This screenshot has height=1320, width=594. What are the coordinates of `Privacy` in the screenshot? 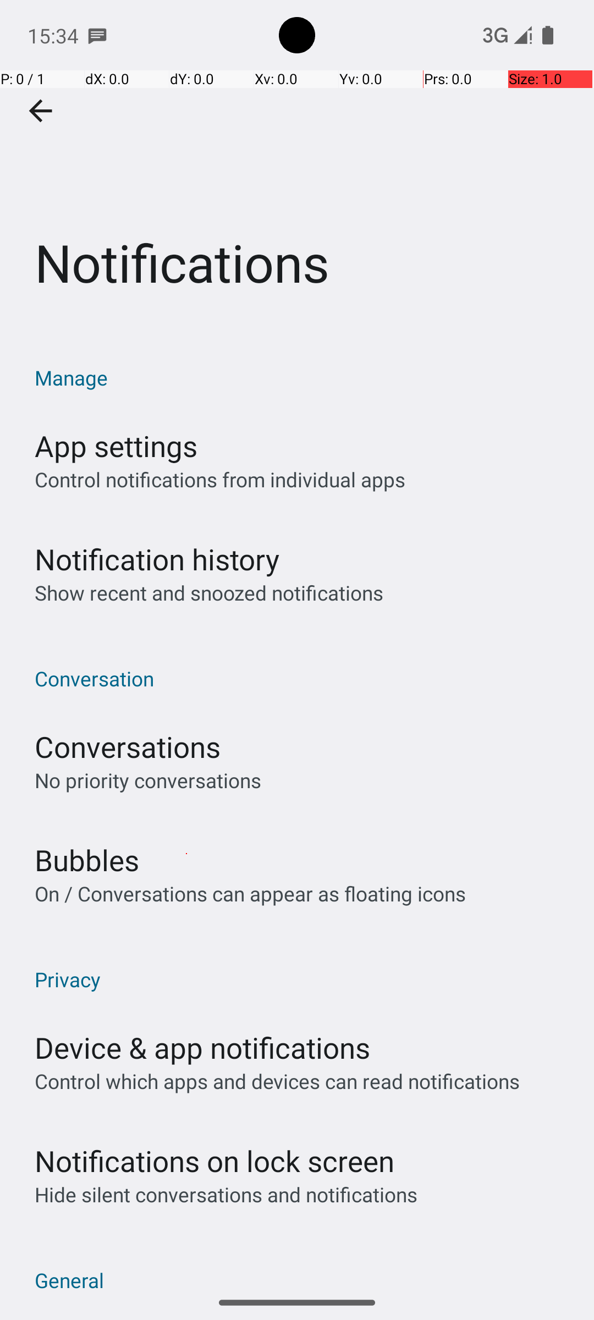 It's located at (302, 979).